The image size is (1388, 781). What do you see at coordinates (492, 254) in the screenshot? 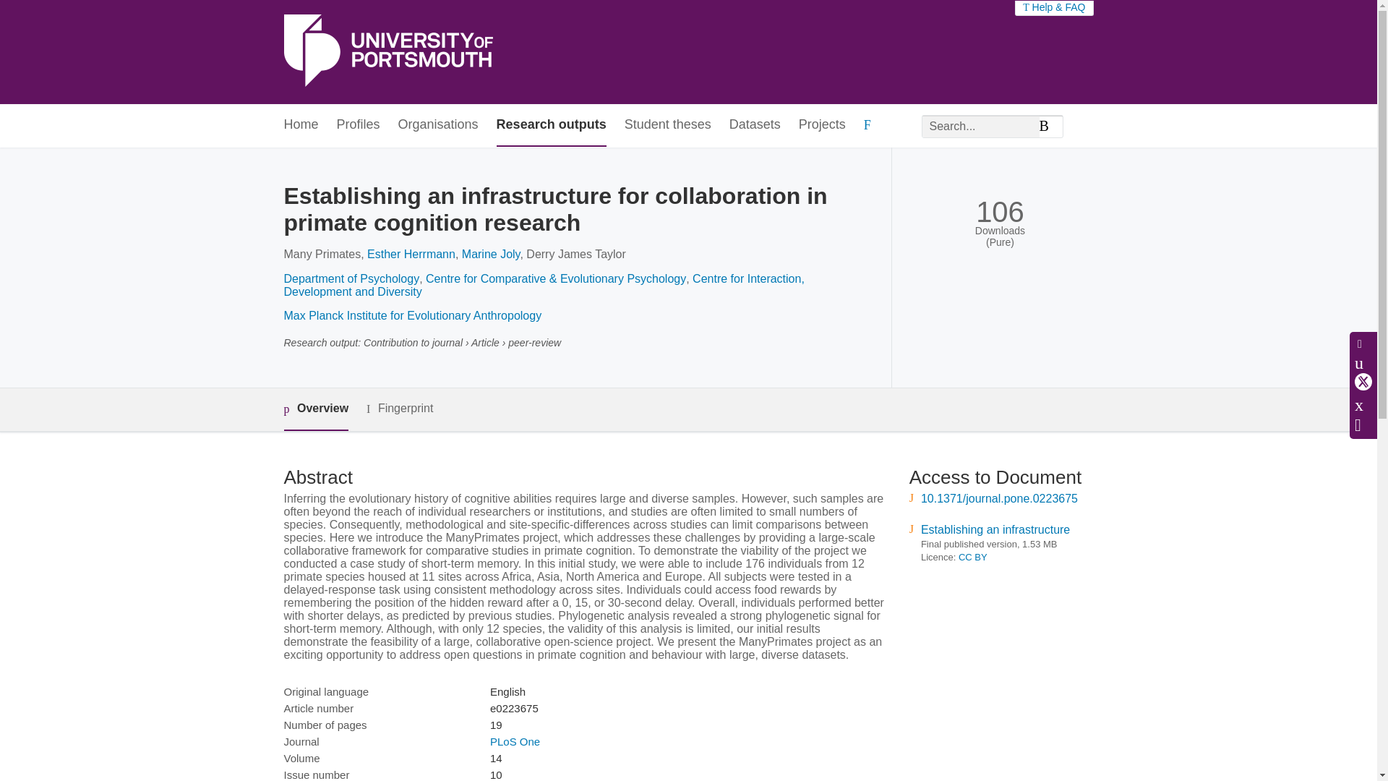
I see `Marine Joly` at bounding box center [492, 254].